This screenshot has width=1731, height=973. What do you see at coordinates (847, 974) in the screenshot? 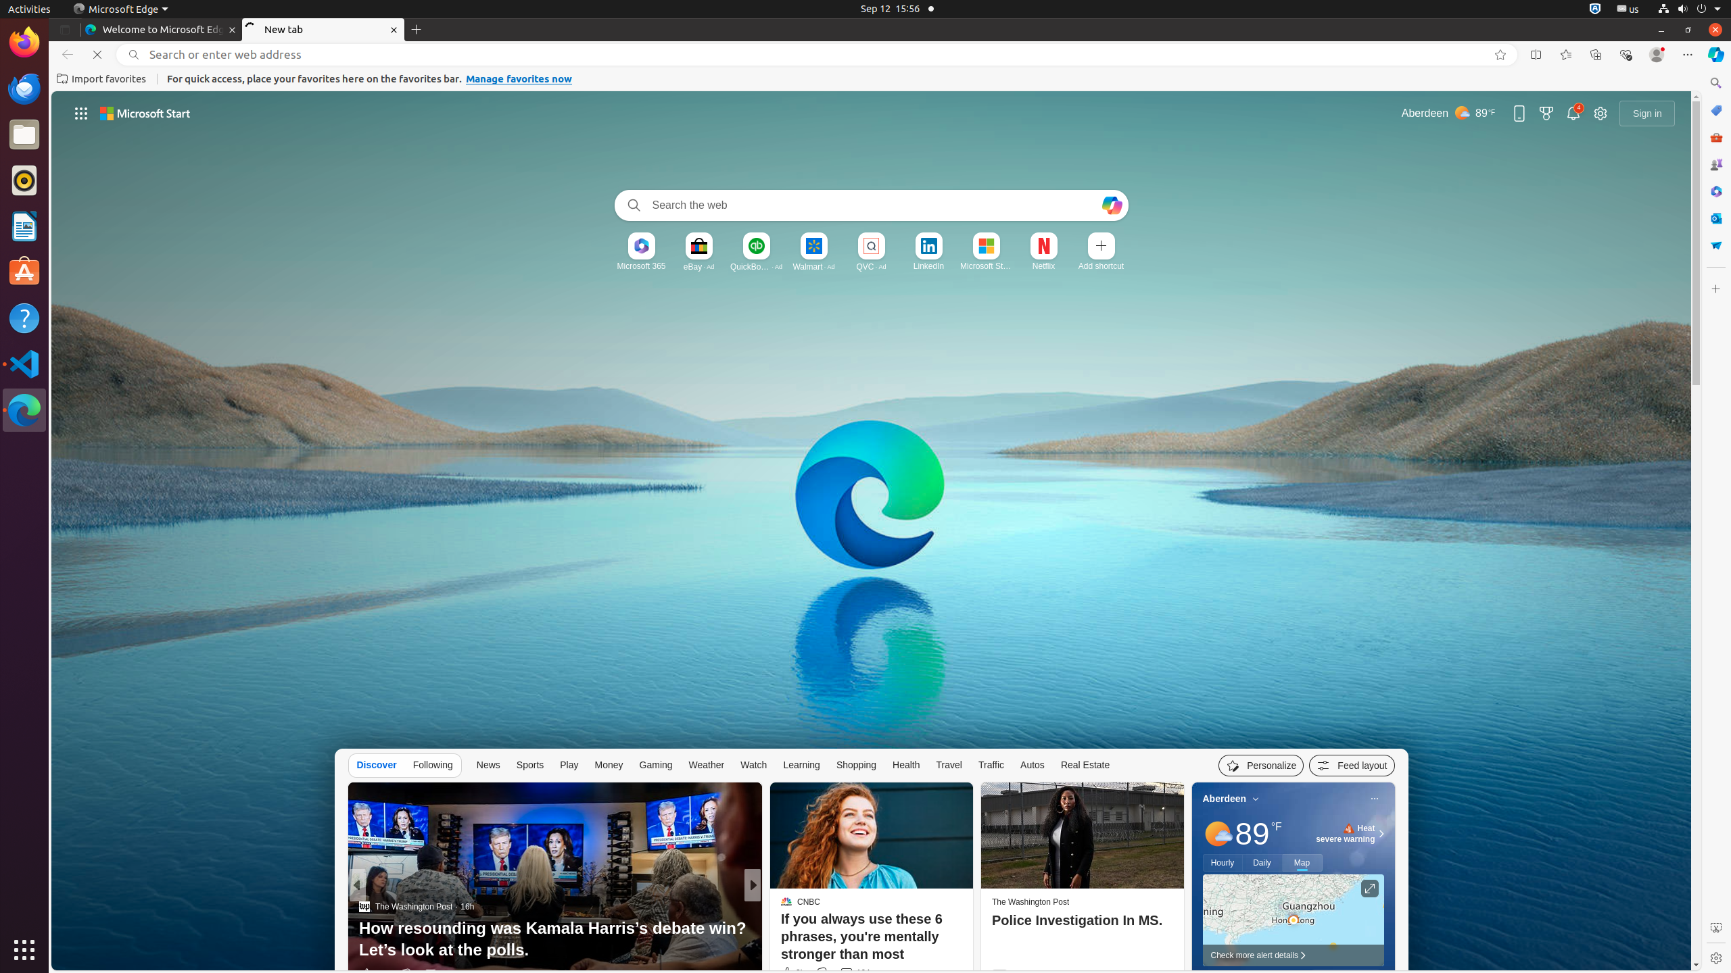
I see `View comments 81 Comment` at bounding box center [847, 974].